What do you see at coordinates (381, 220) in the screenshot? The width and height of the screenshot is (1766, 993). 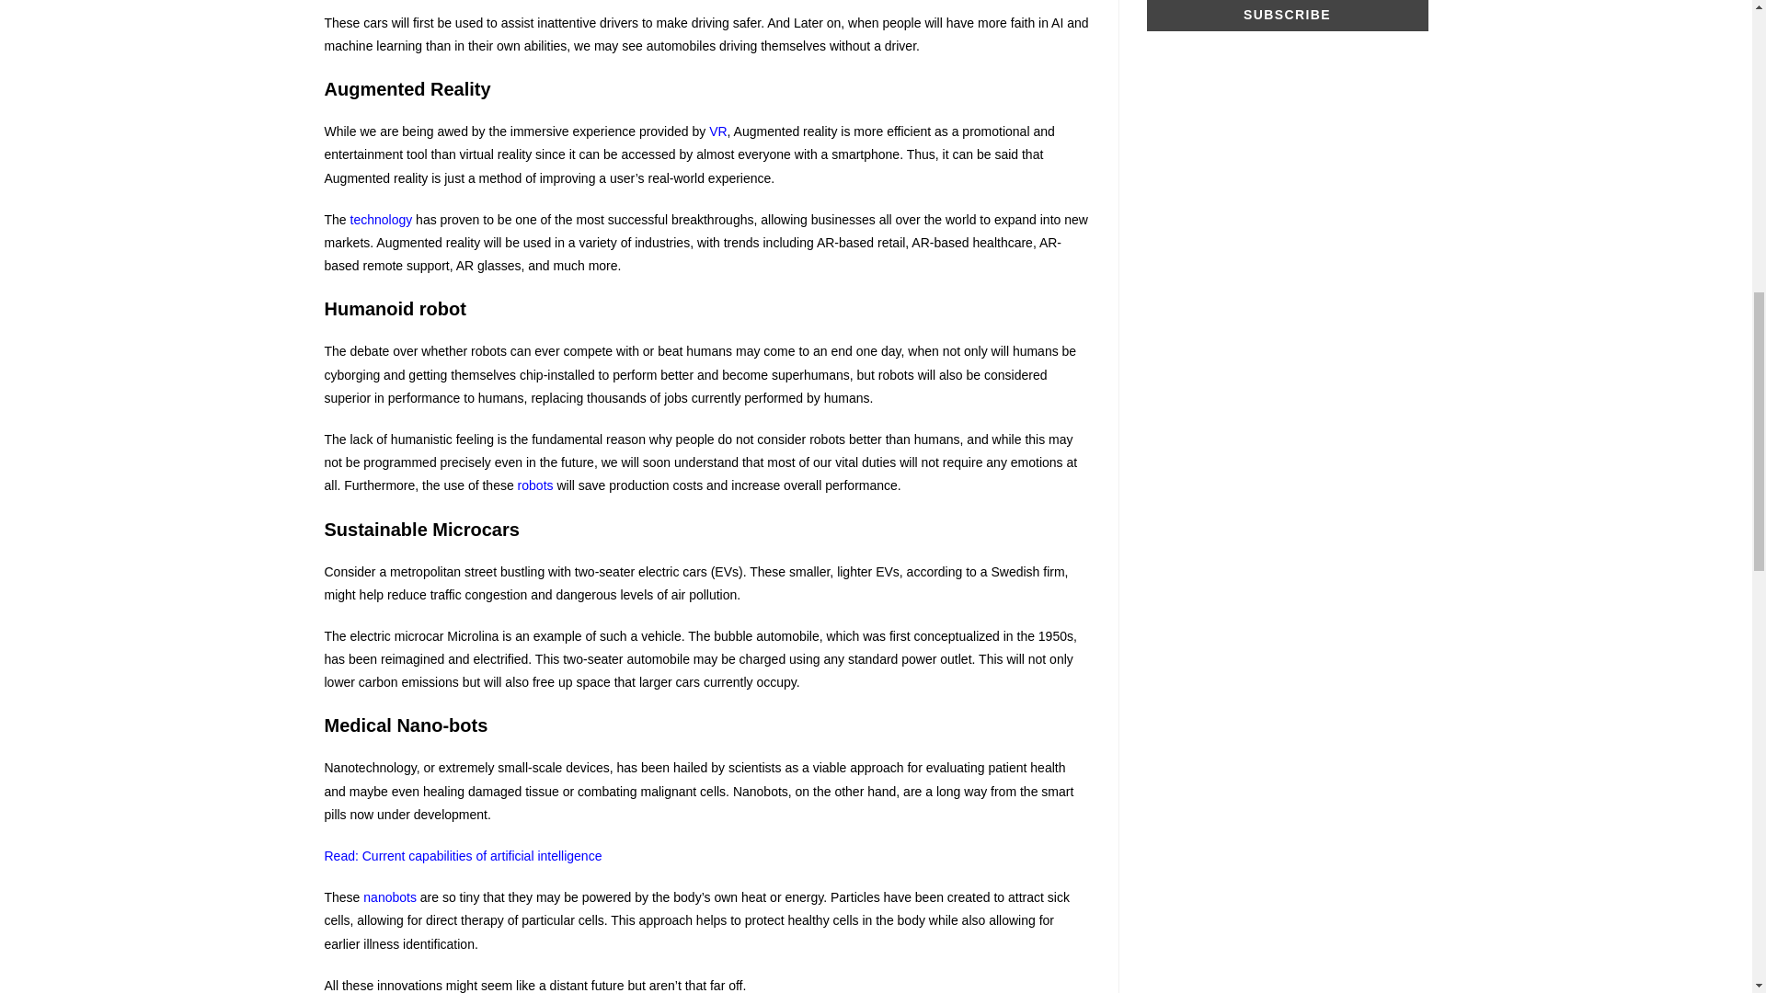 I see `technology` at bounding box center [381, 220].